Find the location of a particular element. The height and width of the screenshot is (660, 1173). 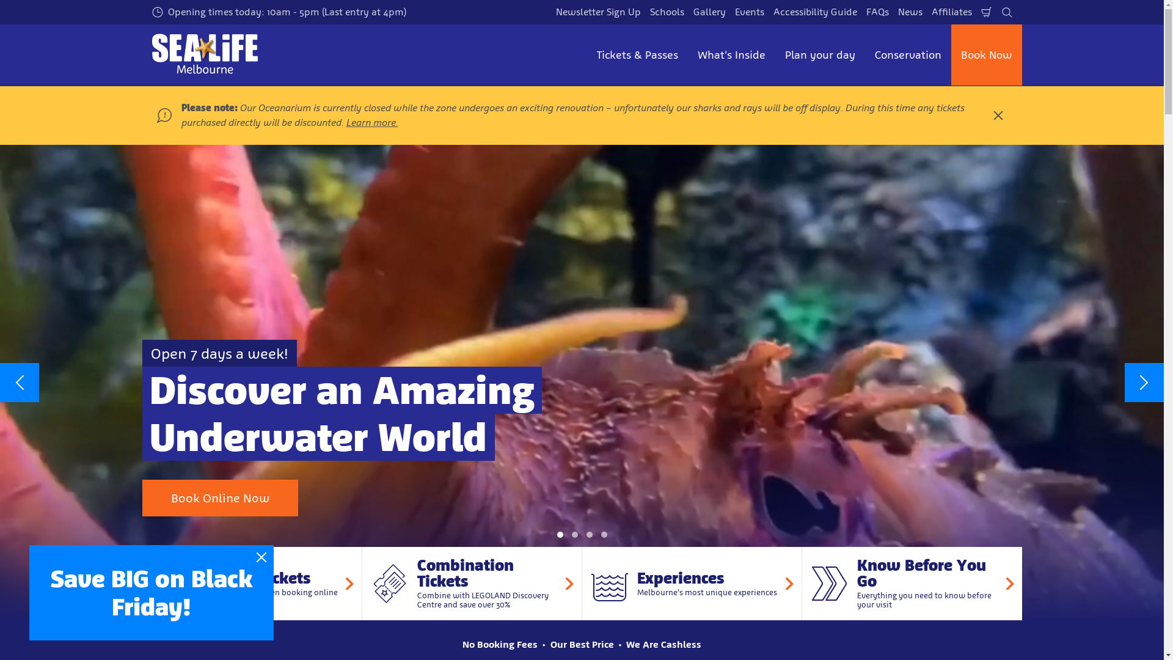

Newsletter Sign Up is located at coordinates (597, 12).